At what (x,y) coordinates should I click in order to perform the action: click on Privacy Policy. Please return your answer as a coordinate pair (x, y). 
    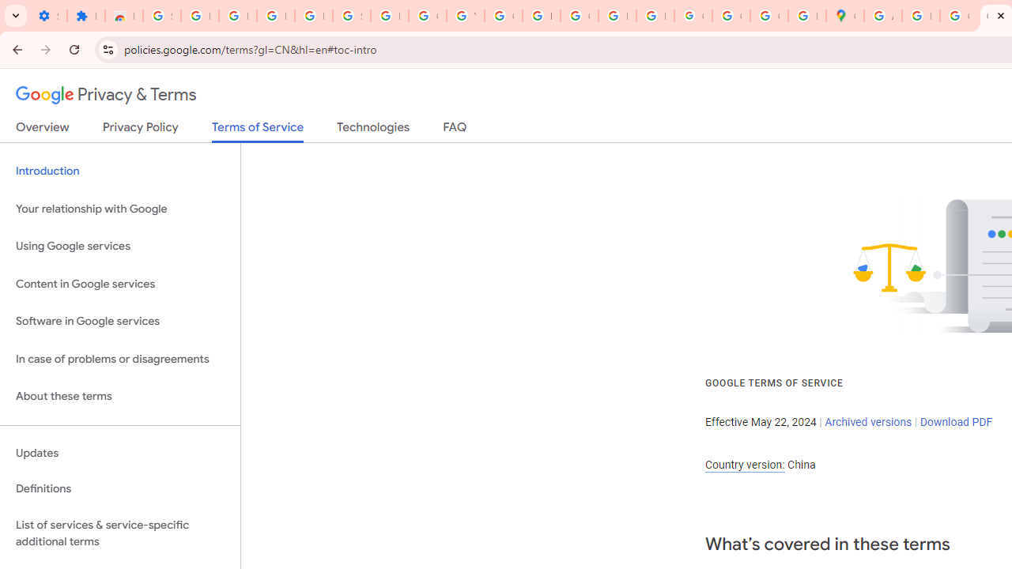
    Looking at the image, I should click on (141, 130).